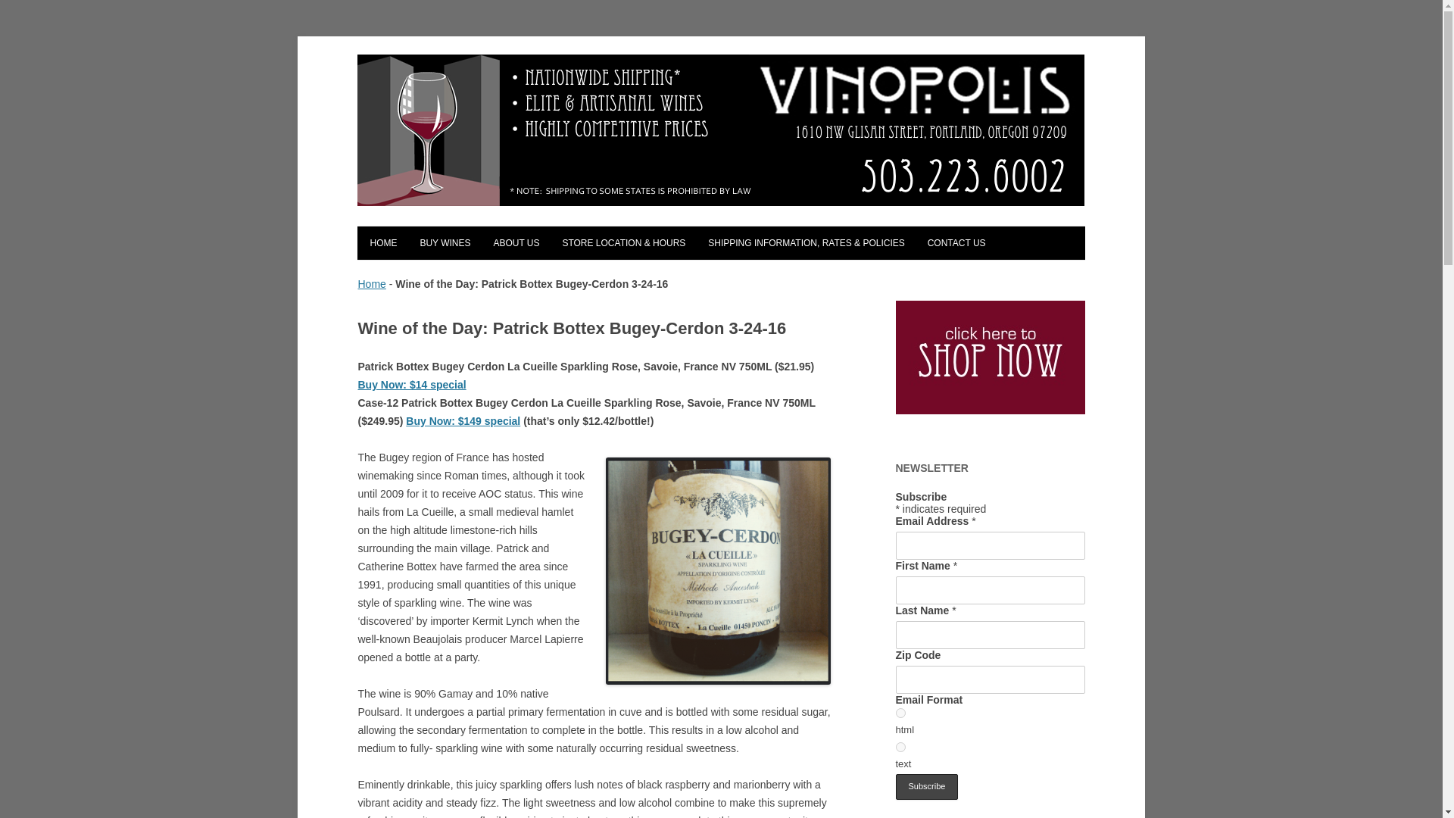  I want to click on Skip to content, so click(756, 231).